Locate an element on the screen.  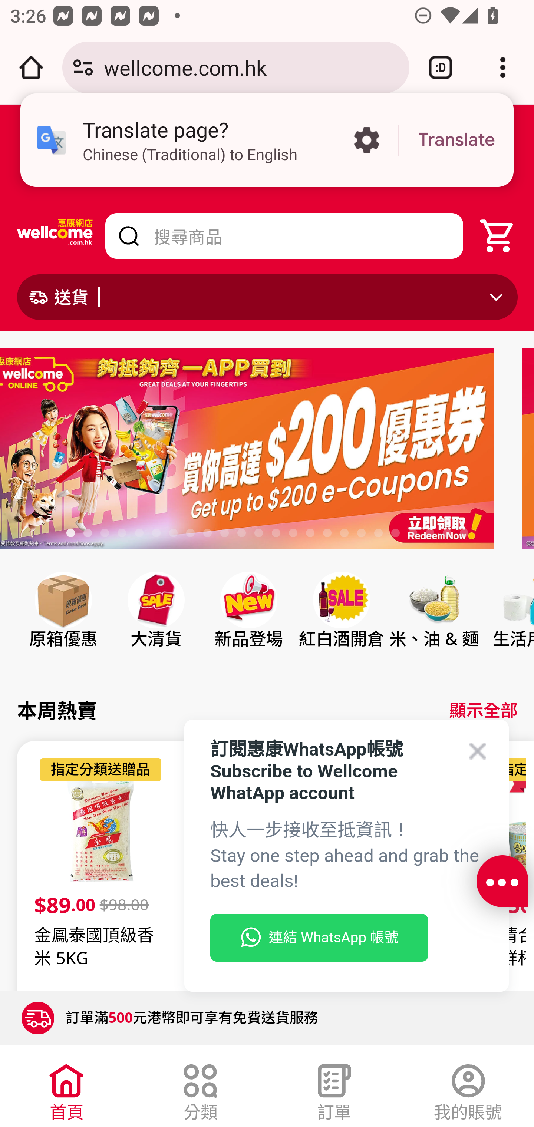
連結 WhatsApp 帳號 is located at coordinates (319, 938).